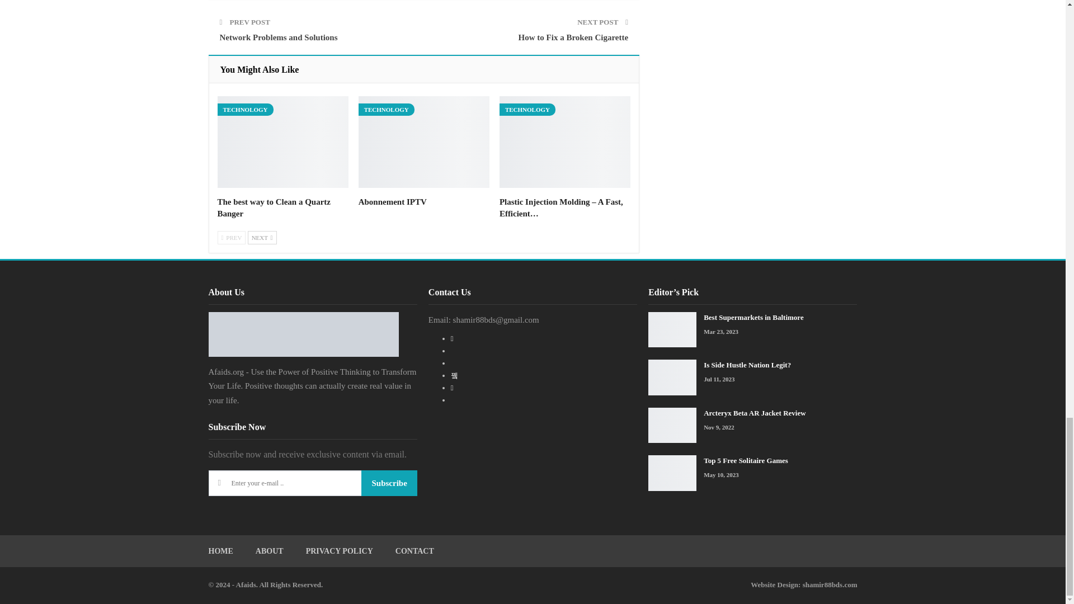  Describe the element at coordinates (274, 207) in the screenshot. I see `The best way to Clean a Quartz Banger` at that location.